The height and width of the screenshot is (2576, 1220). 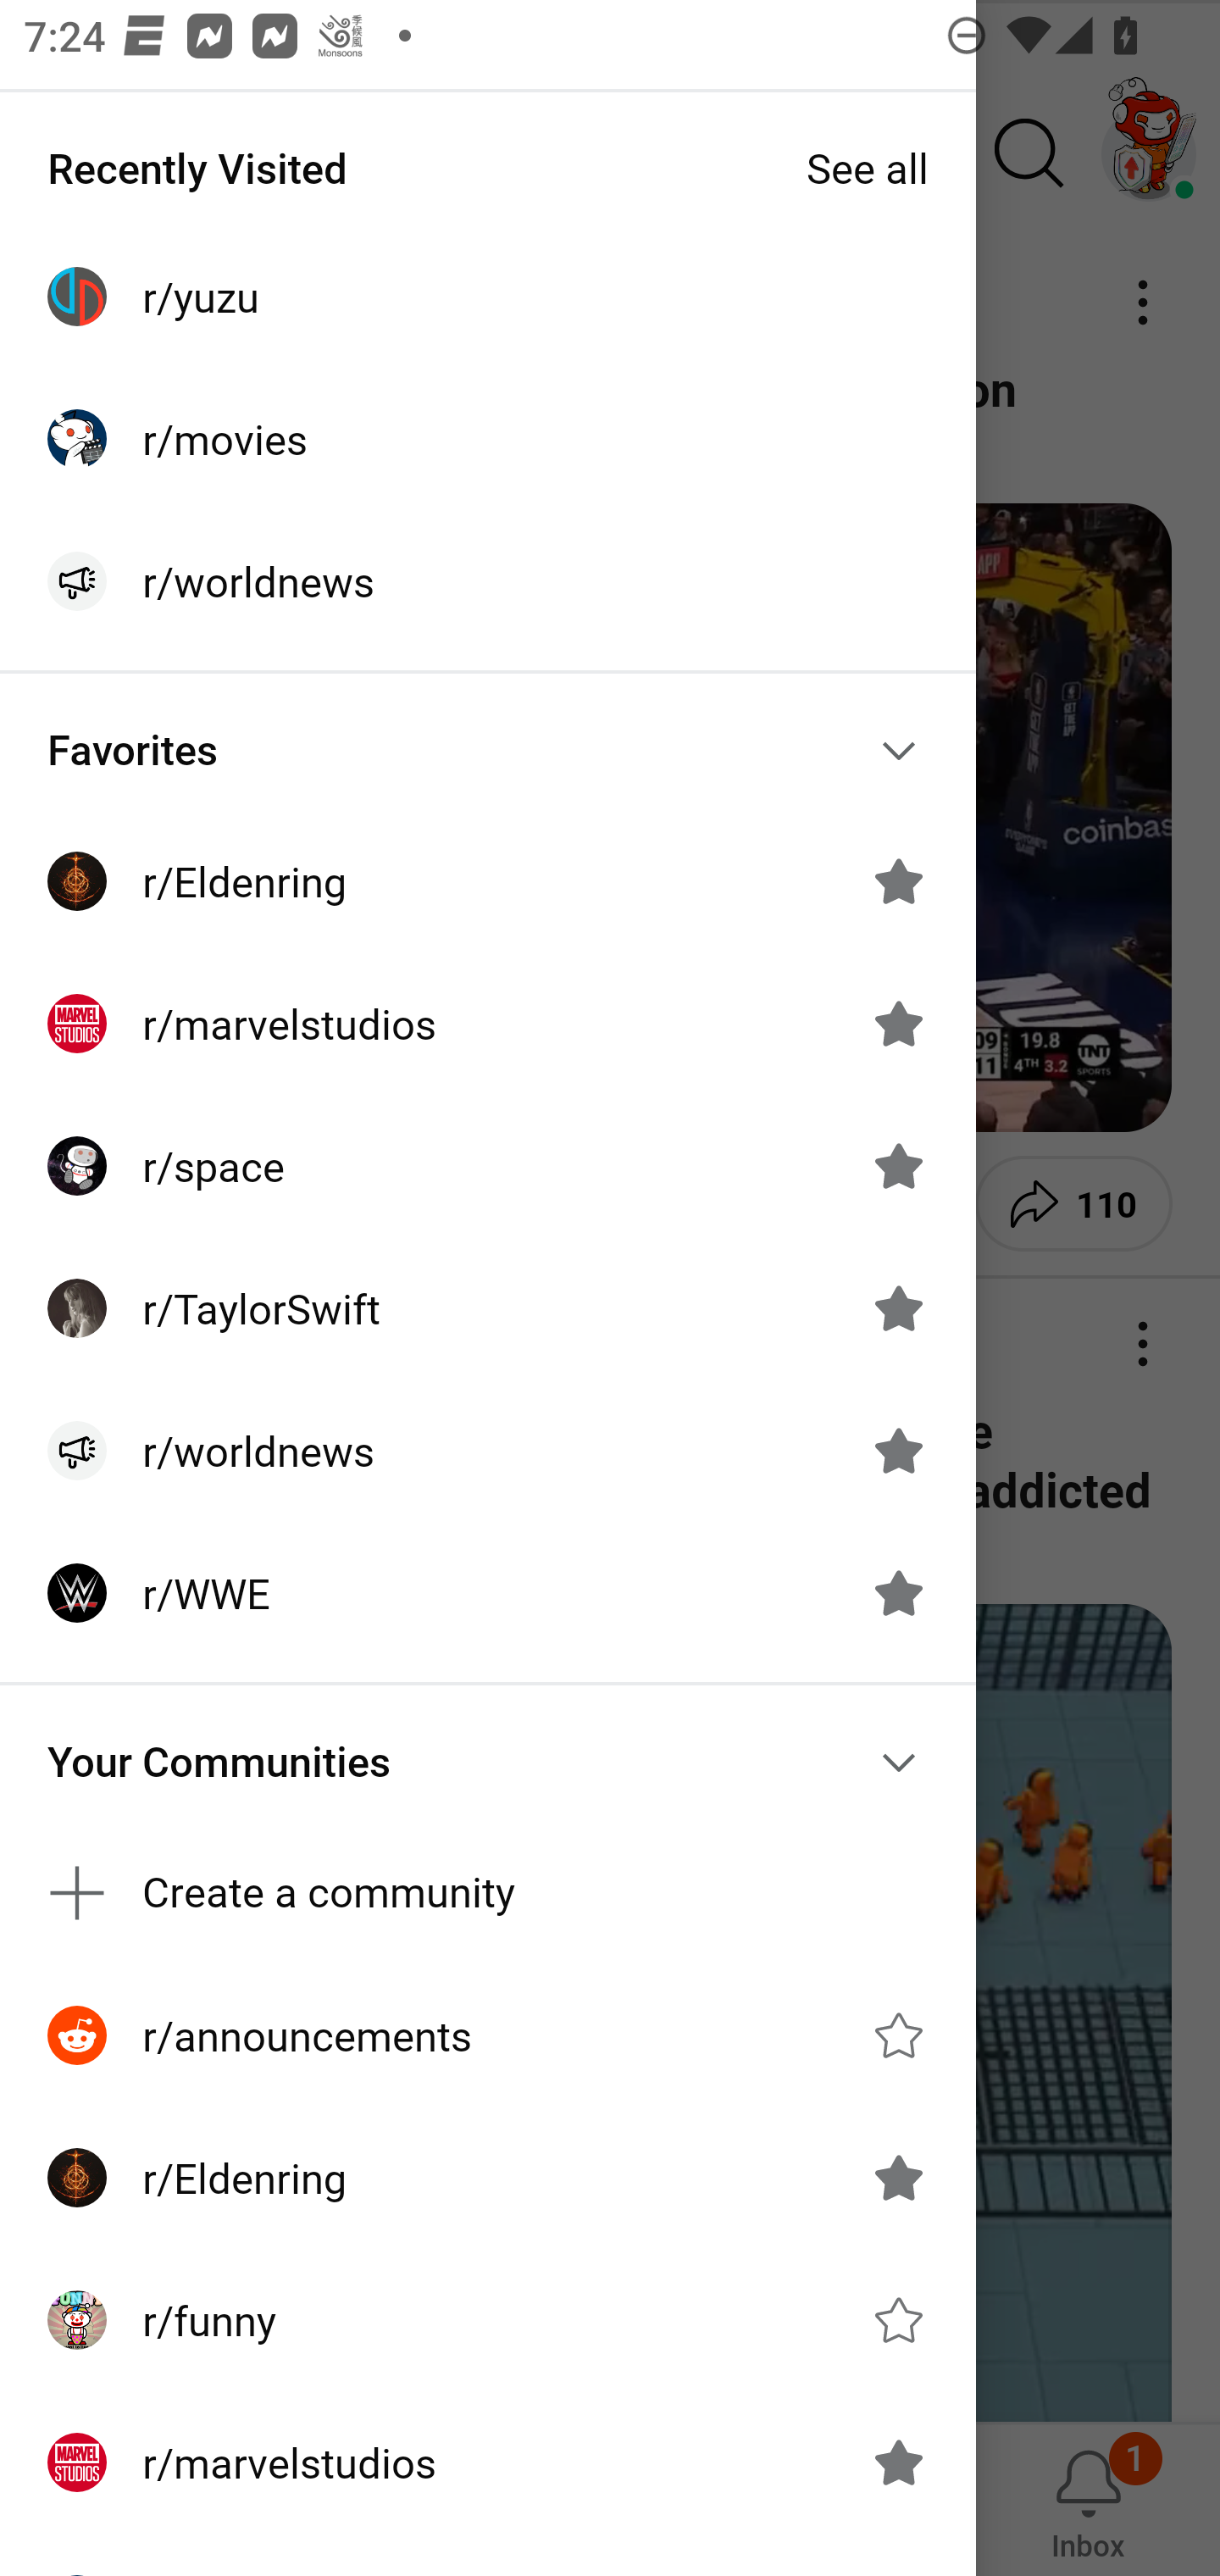 What do you see at coordinates (488, 168) in the screenshot?
I see `Recently Visited See all` at bounding box center [488, 168].